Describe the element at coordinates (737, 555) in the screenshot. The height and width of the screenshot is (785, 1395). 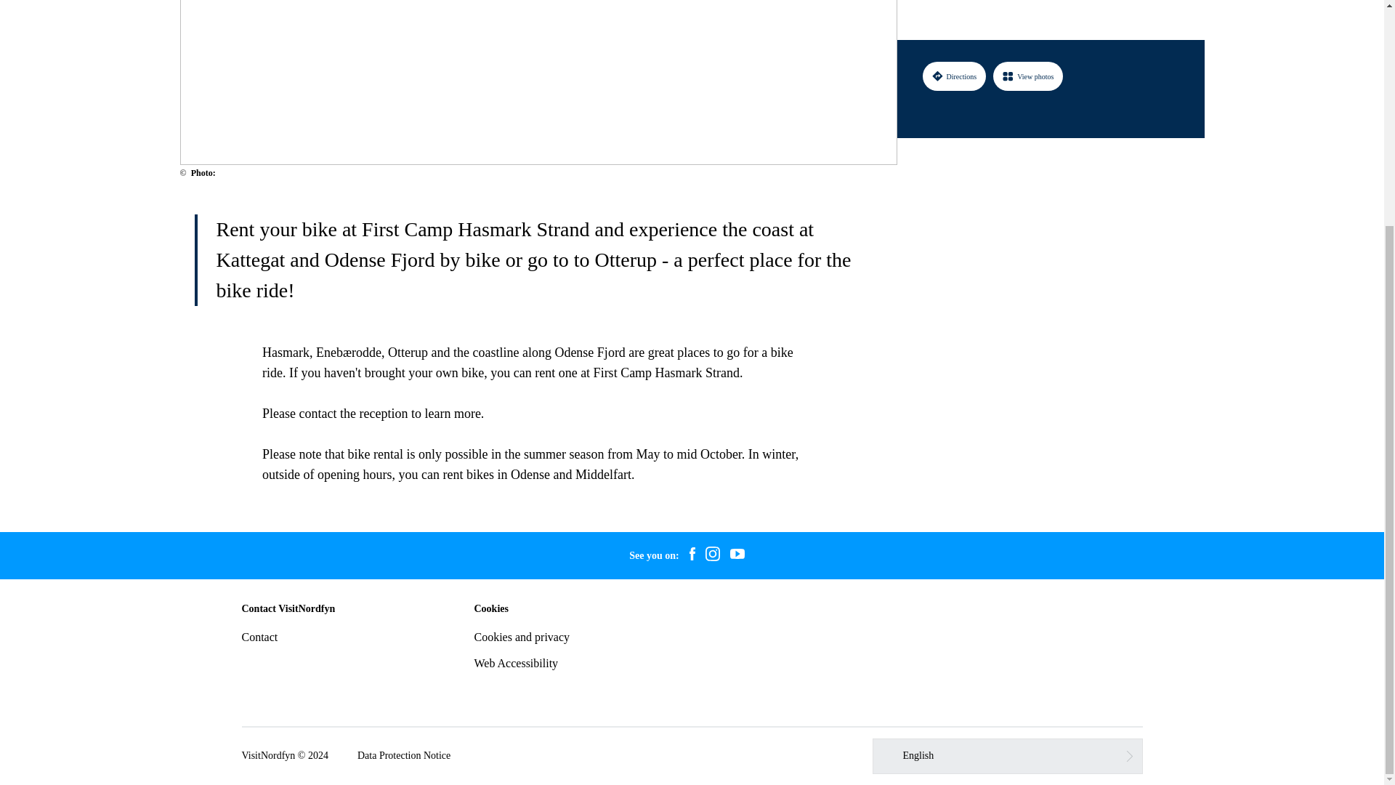
I see `youtube` at that location.